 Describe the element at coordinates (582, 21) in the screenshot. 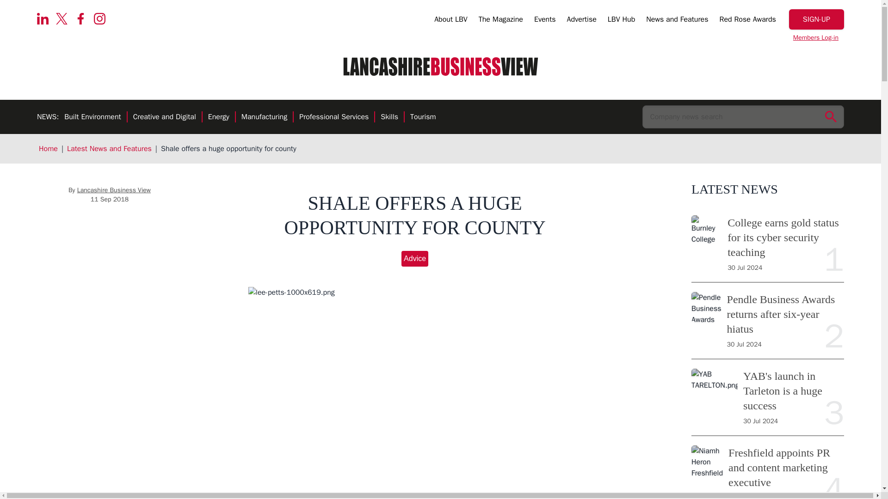

I see `Advertise` at that location.